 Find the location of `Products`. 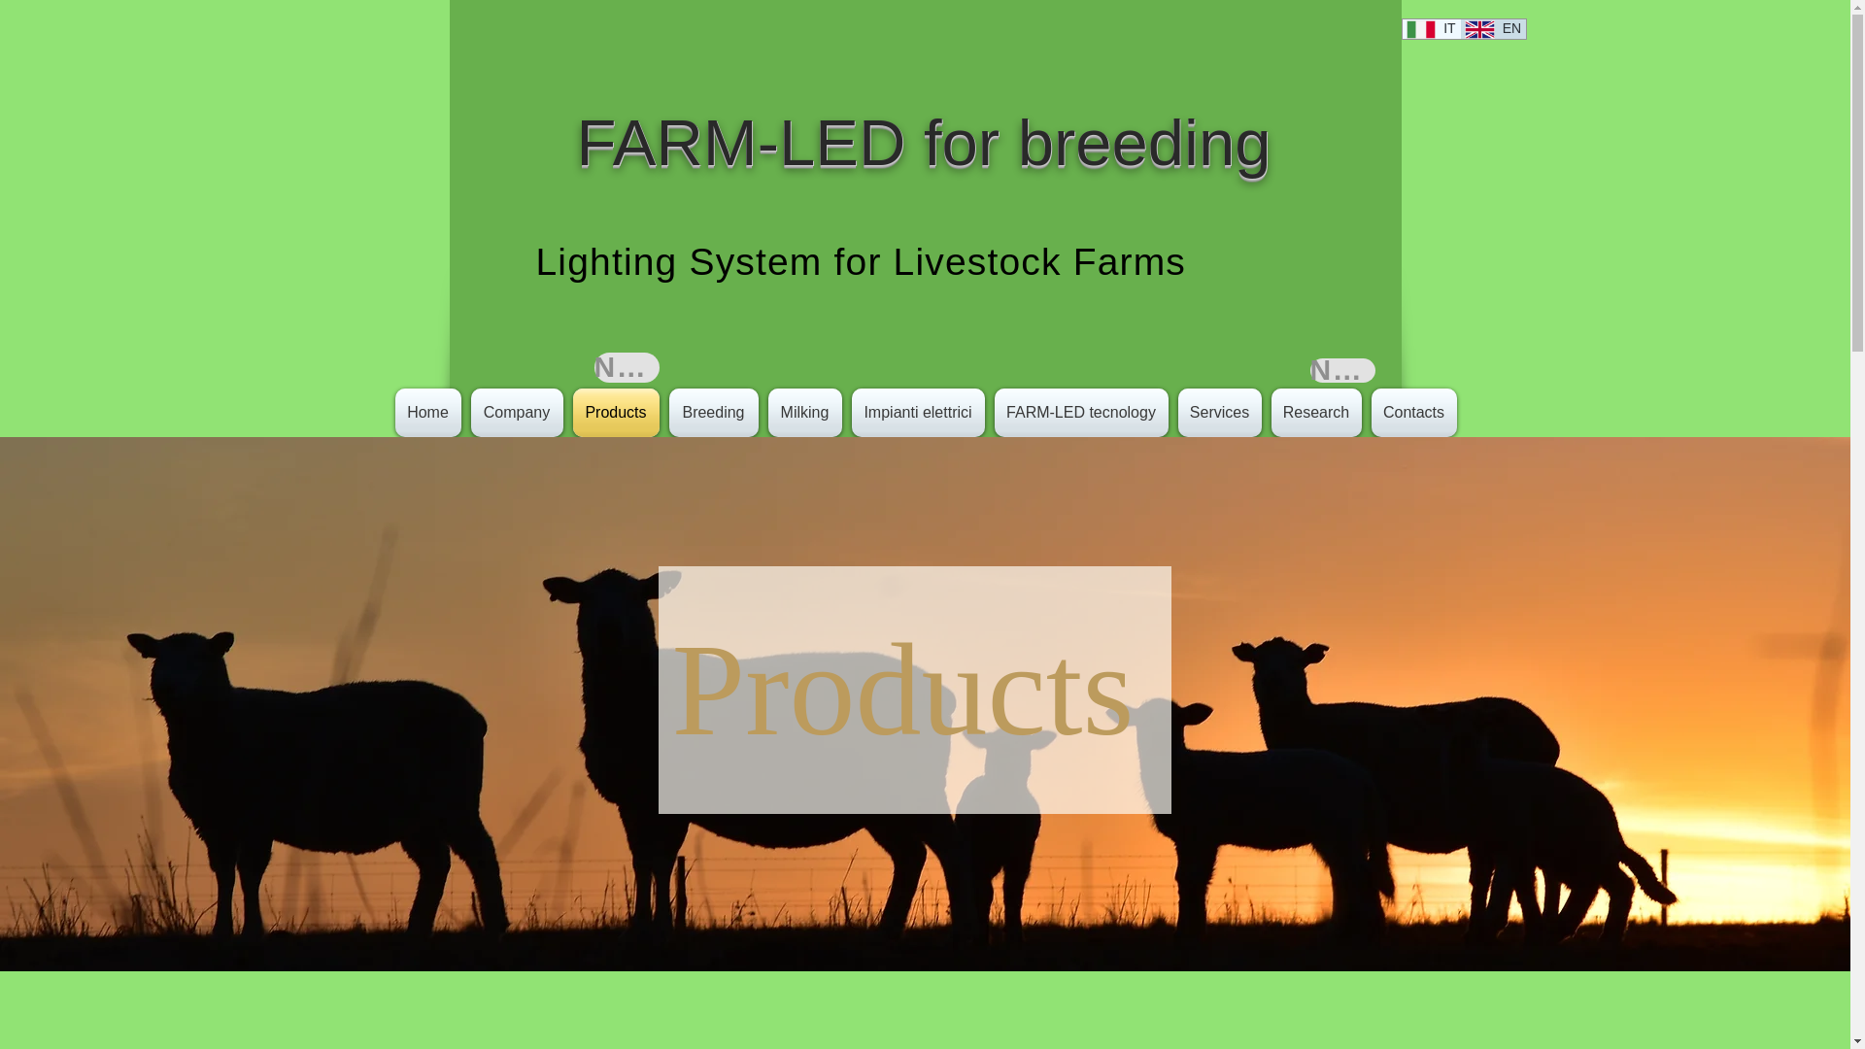

Products is located at coordinates (615, 412).